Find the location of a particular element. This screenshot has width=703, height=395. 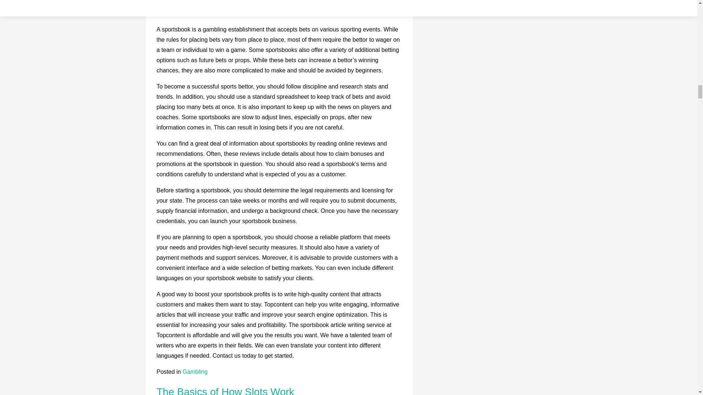

Admin is located at coordinates (242, 10).